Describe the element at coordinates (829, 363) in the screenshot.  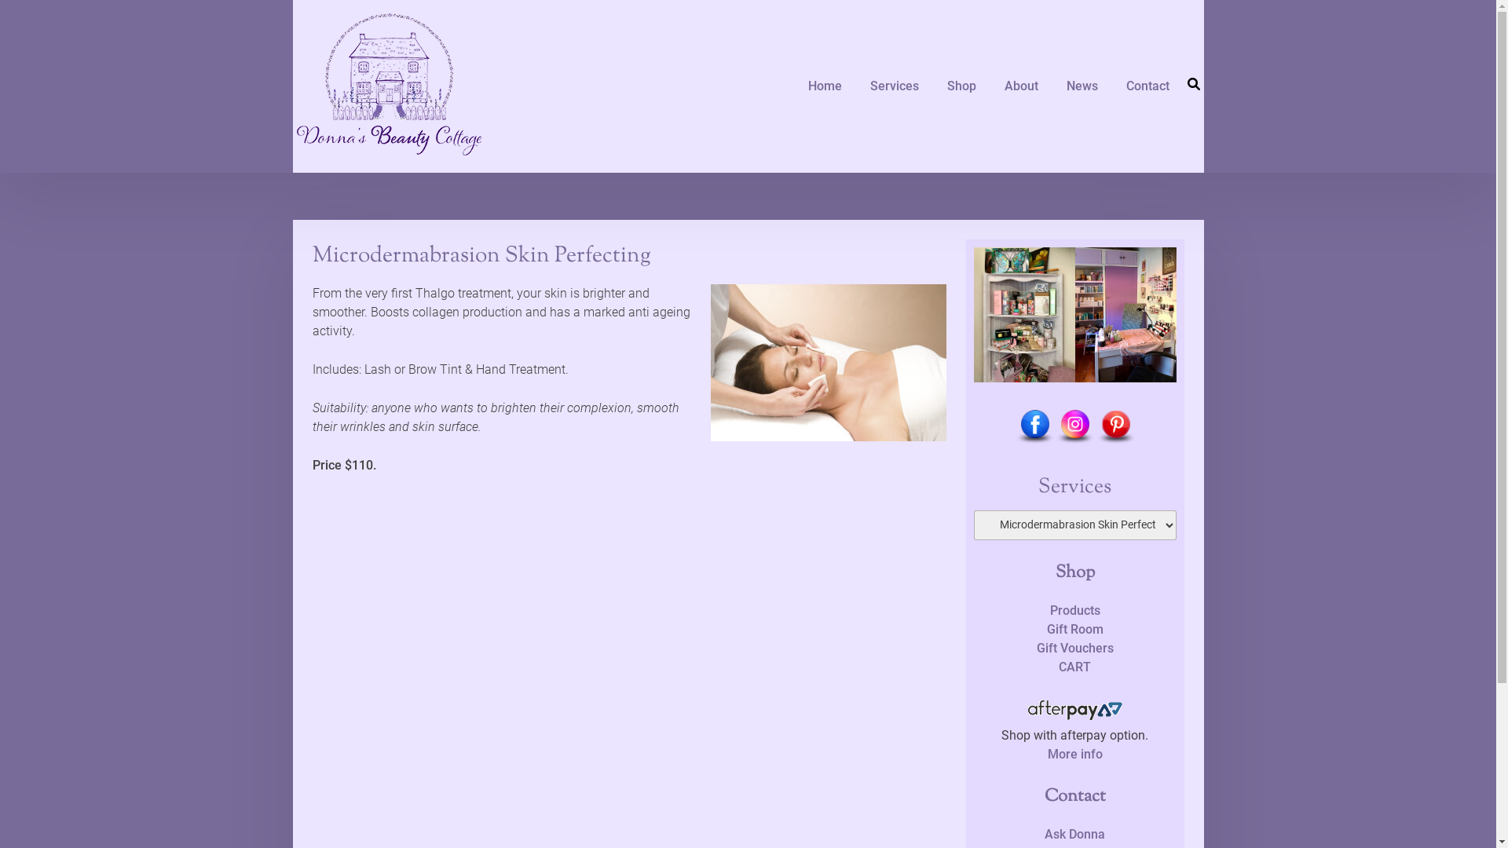
I see `T53` at that location.